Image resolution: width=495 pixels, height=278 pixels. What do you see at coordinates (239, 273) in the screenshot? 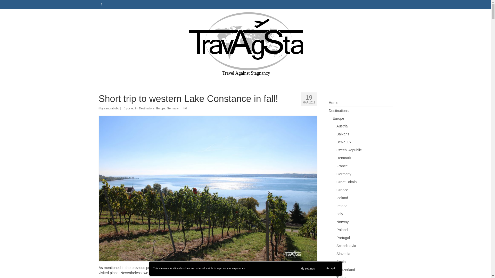
I see `Germany` at bounding box center [239, 273].